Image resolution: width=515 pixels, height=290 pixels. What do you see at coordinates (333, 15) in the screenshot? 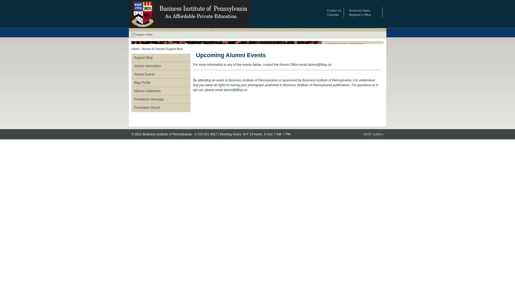
I see `Calendar` at bounding box center [333, 15].